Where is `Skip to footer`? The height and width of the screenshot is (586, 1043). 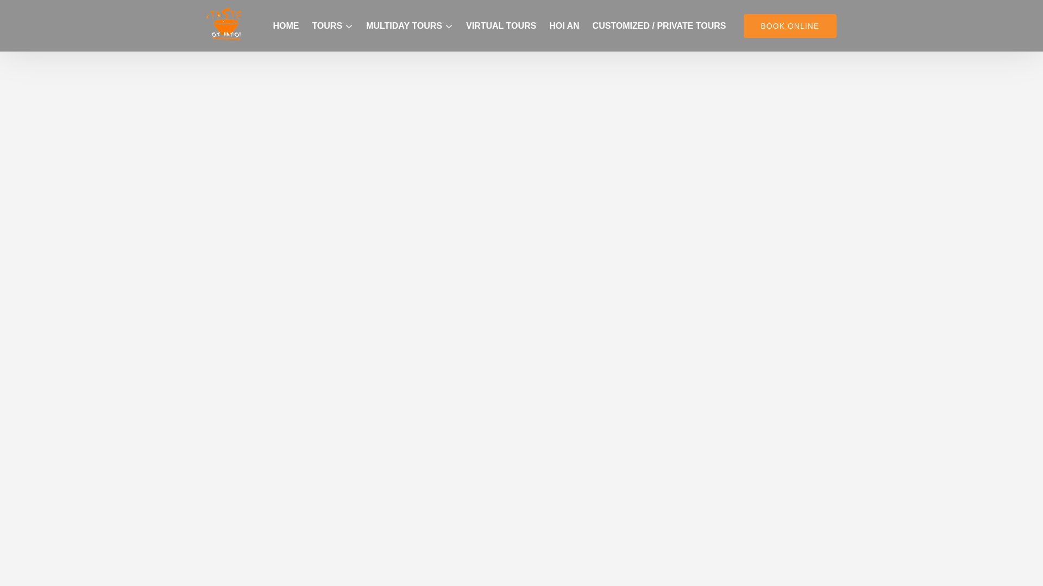 Skip to footer is located at coordinates (30, 11).